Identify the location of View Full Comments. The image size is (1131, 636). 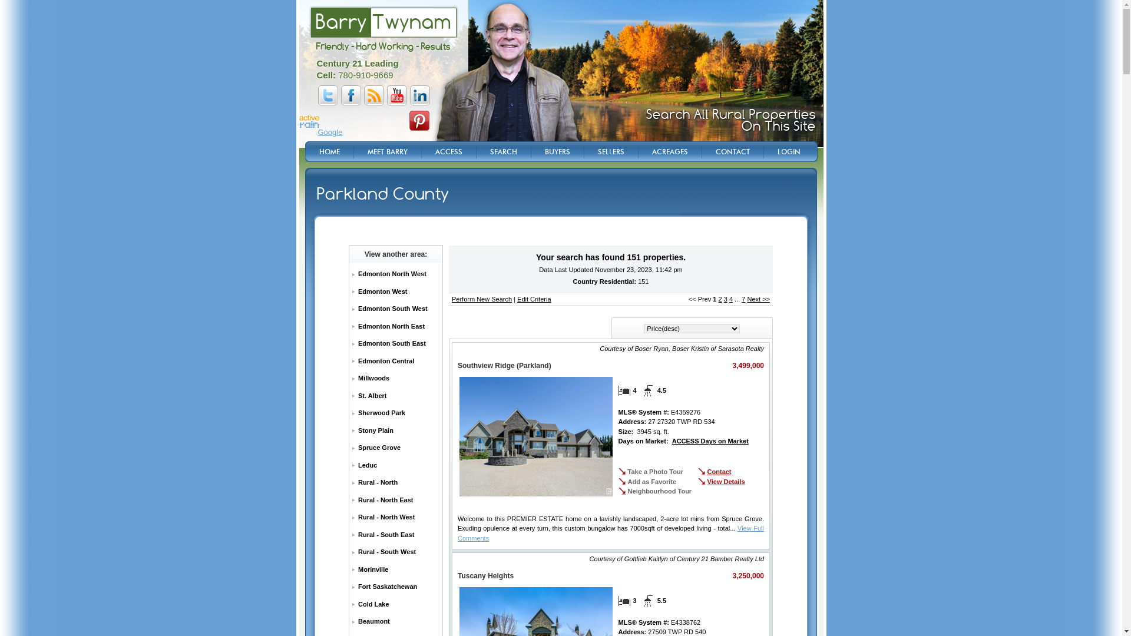
(611, 534).